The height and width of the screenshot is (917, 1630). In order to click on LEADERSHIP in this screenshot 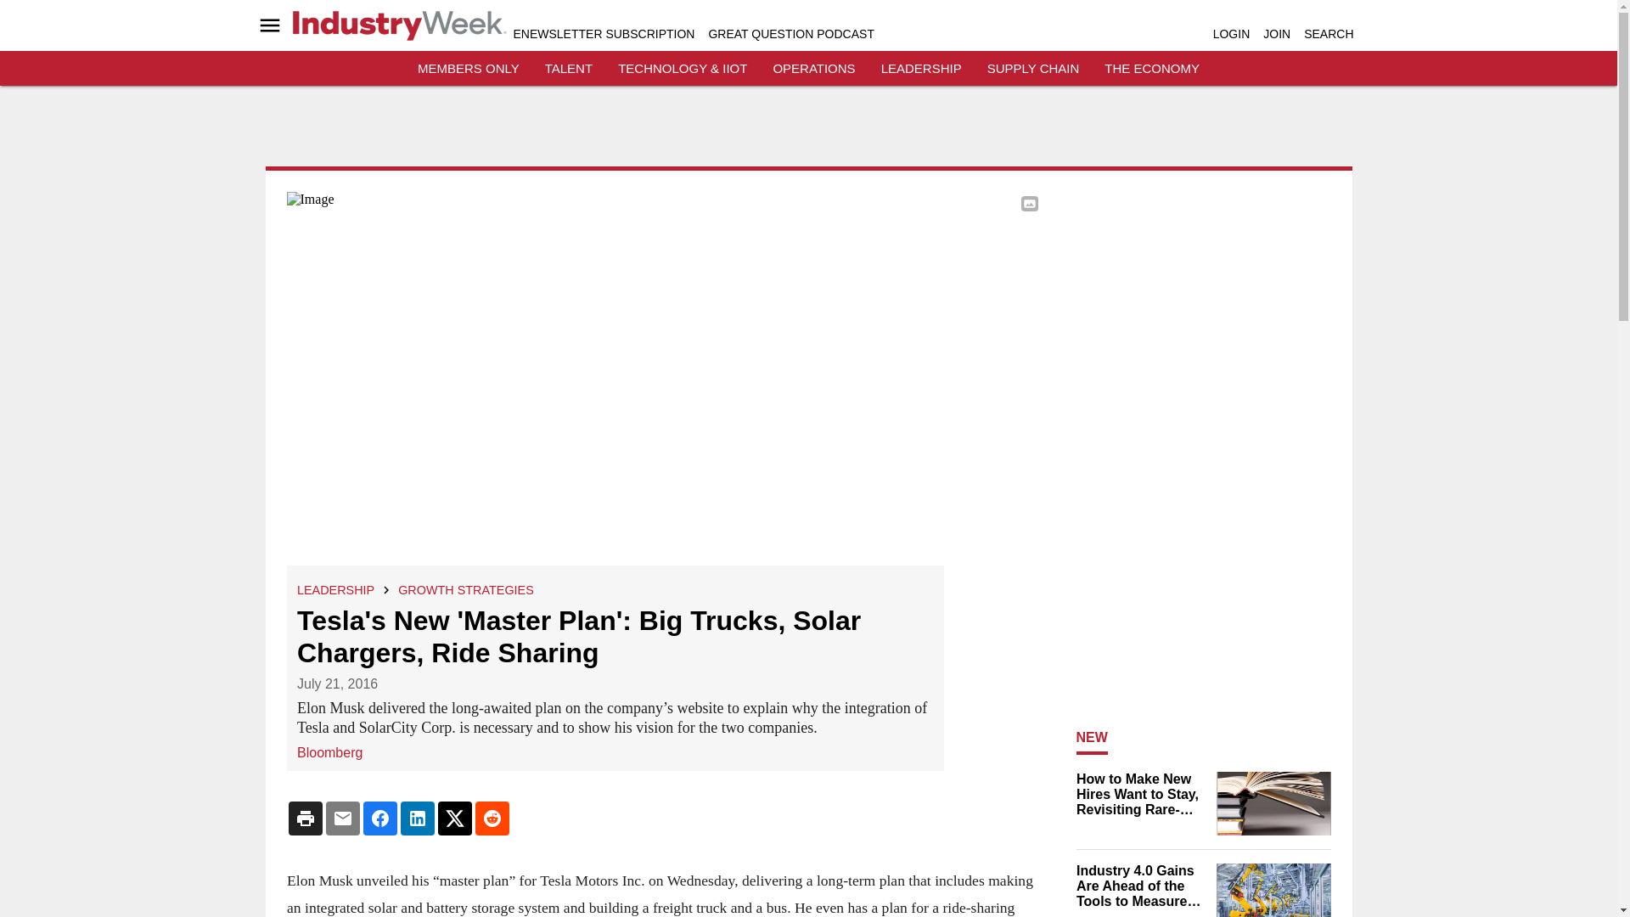, I will do `click(335, 589)`.